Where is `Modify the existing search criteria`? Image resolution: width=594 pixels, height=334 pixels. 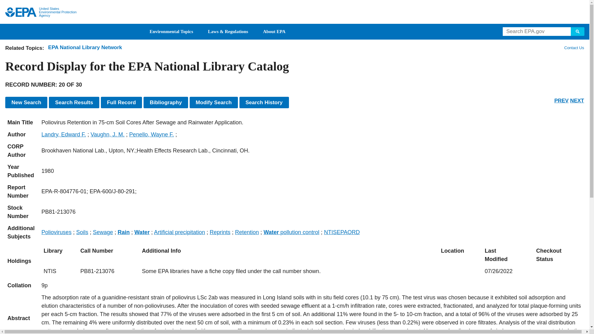 Modify the existing search criteria is located at coordinates (213, 102).